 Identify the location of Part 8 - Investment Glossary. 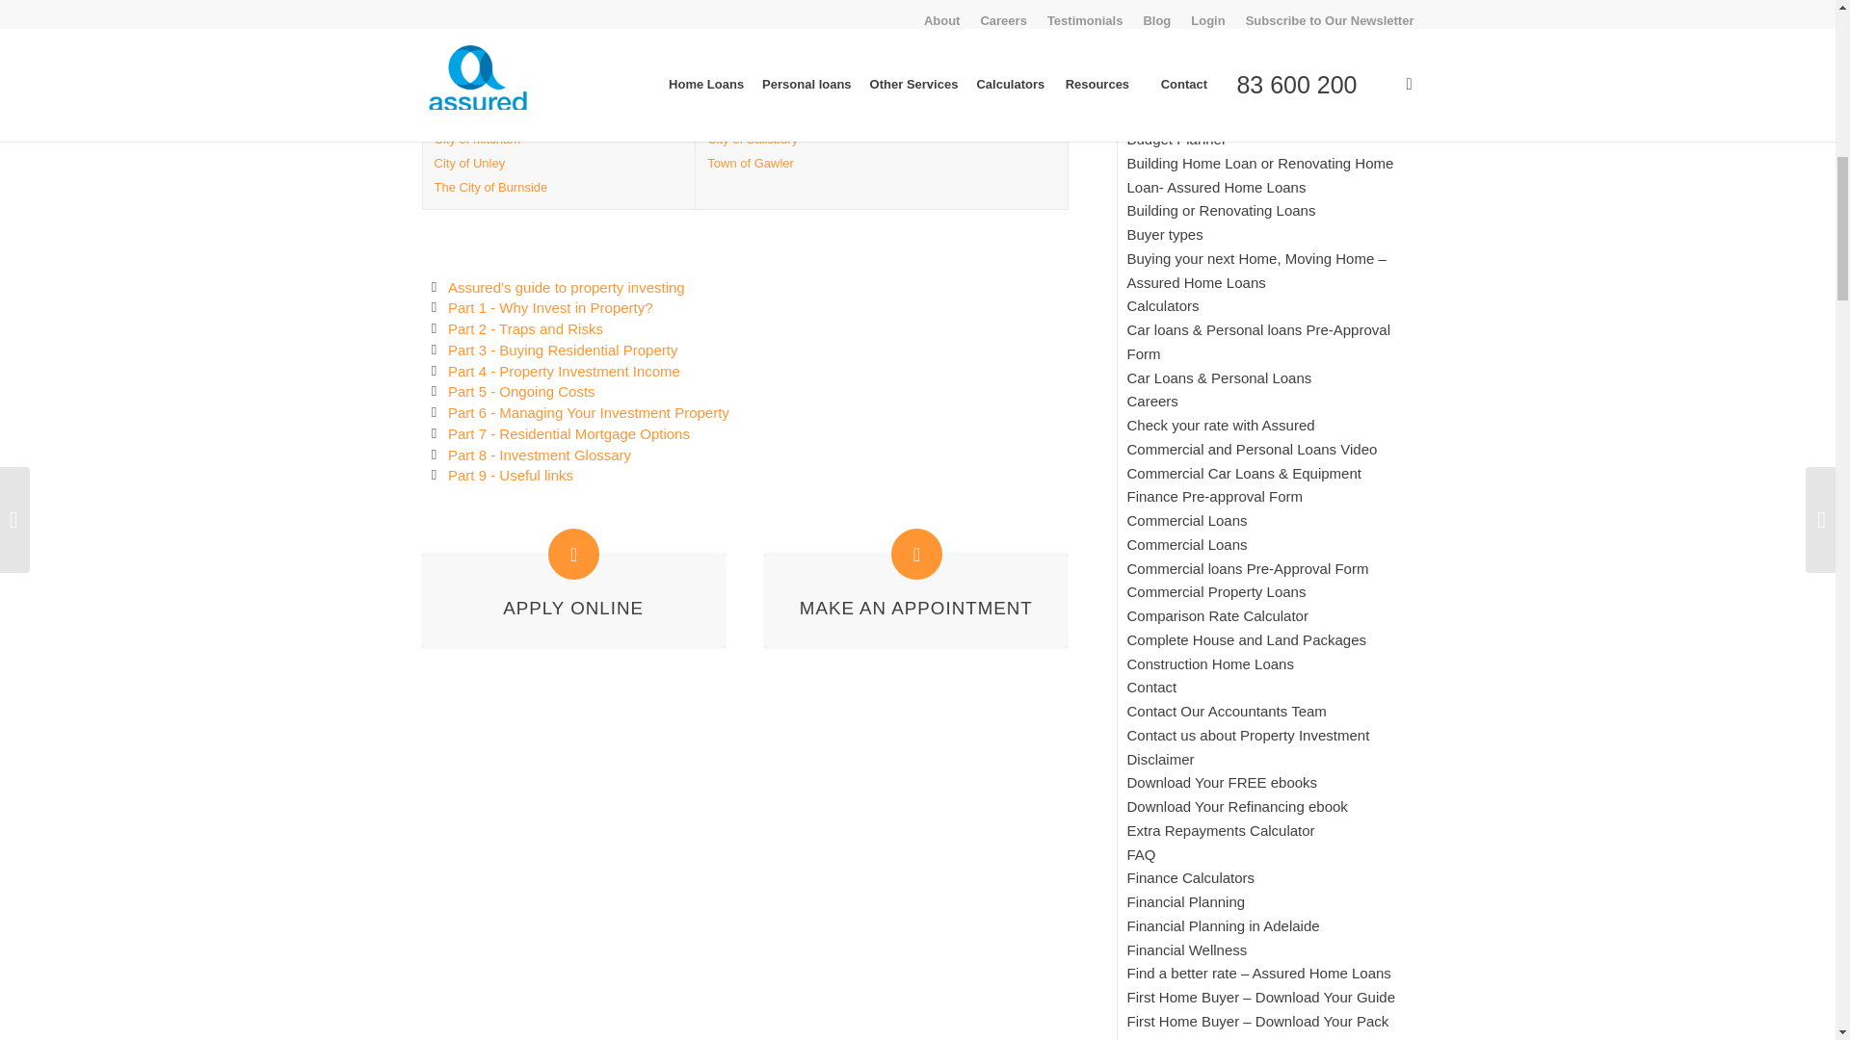
(539, 455).